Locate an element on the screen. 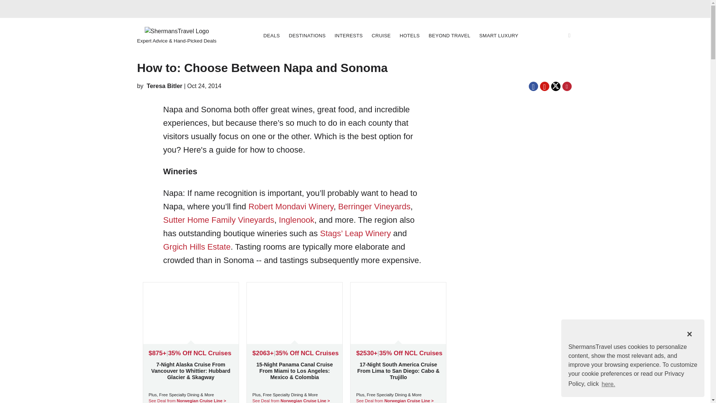 This screenshot has width=716, height=403. Inglenook is located at coordinates (296, 219).